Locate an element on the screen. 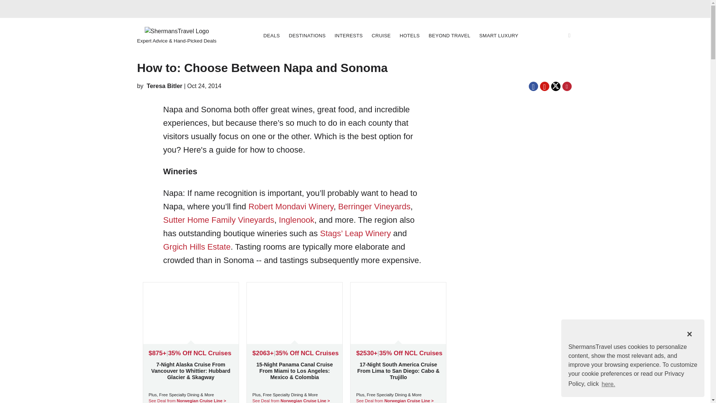 This screenshot has width=716, height=403. Inglenook is located at coordinates (296, 219).